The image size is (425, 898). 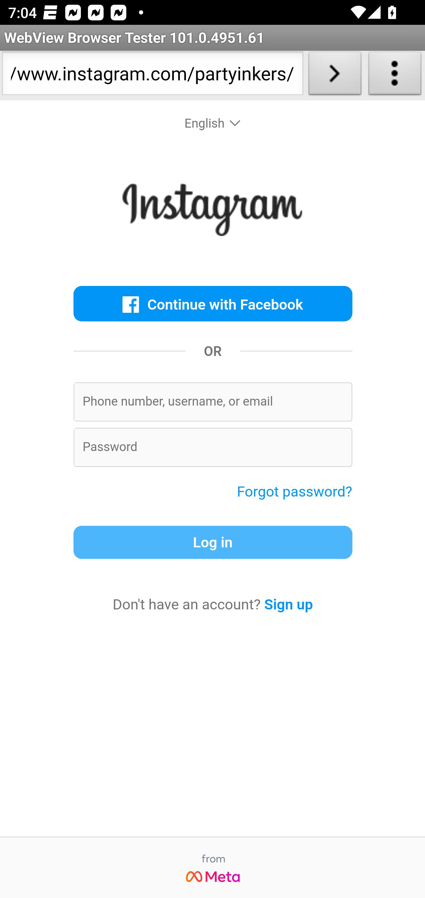 What do you see at coordinates (395, 76) in the screenshot?
I see `About WebView` at bounding box center [395, 76].